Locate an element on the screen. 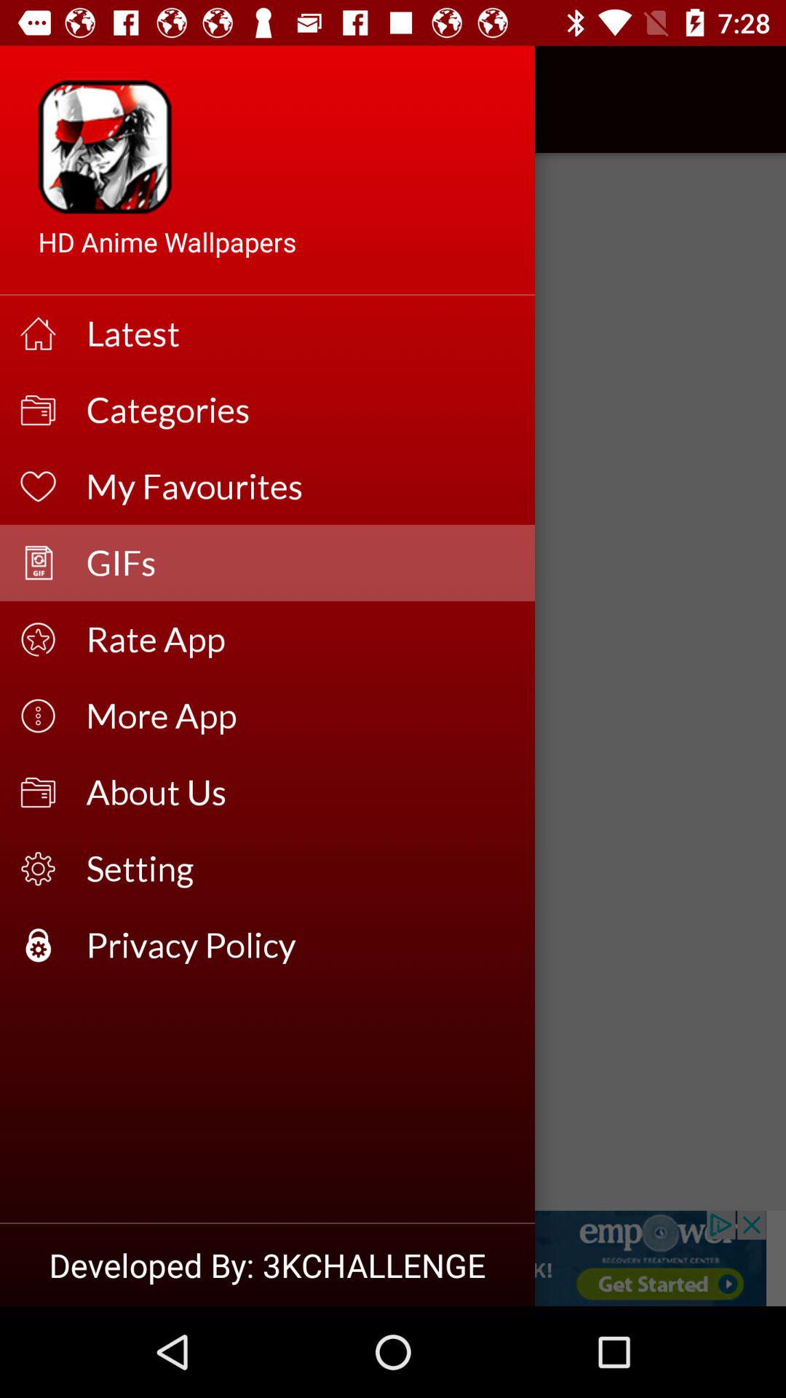 The width and height of the screenshot is (786, 1398). open advertisement is located at coordinates (393, 1258).